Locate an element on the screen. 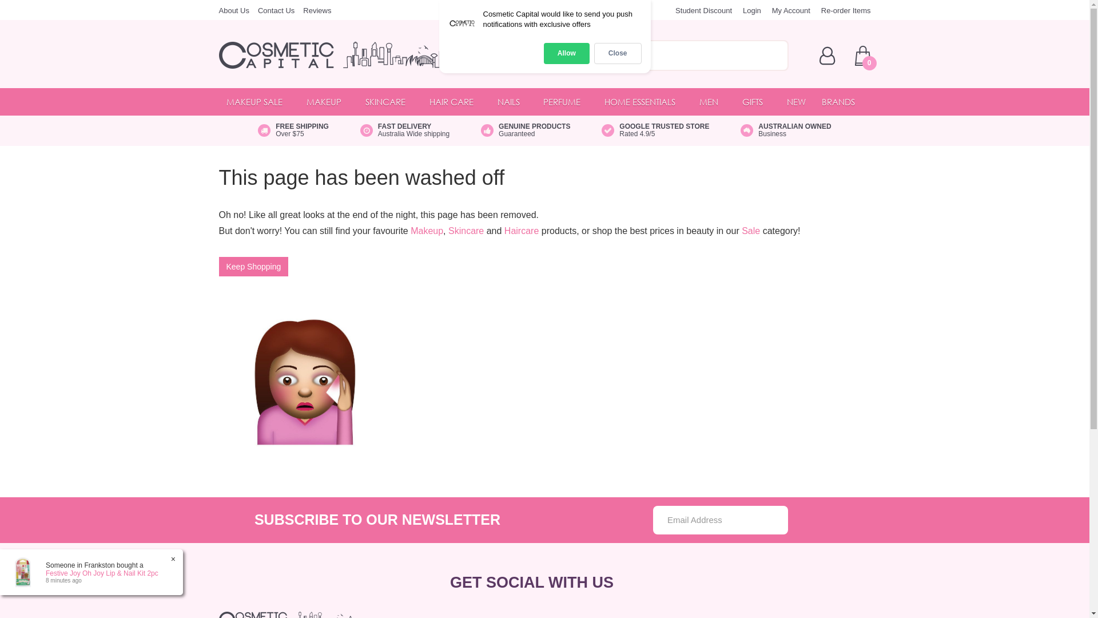  HOME ESSENTIALS is located at coordinates (644, 102).